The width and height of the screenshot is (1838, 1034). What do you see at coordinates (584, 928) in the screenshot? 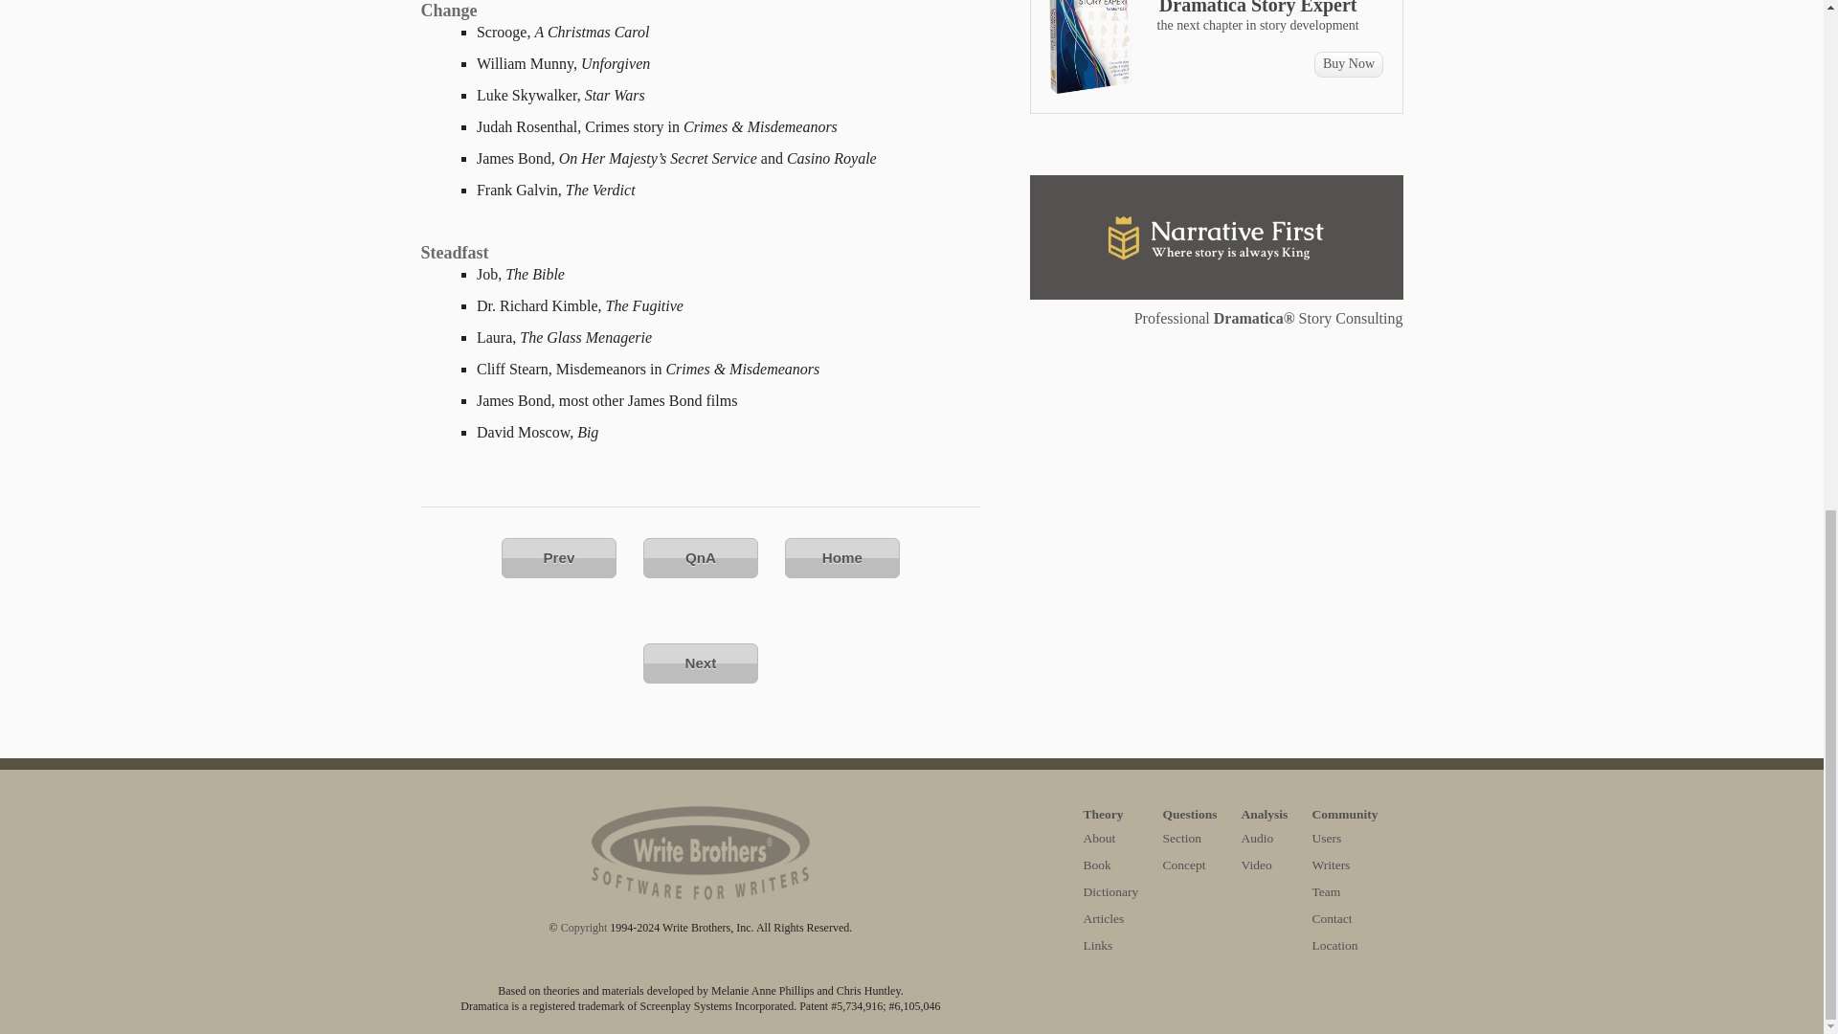
I see `Copyright` at bounding box center [584, 928].